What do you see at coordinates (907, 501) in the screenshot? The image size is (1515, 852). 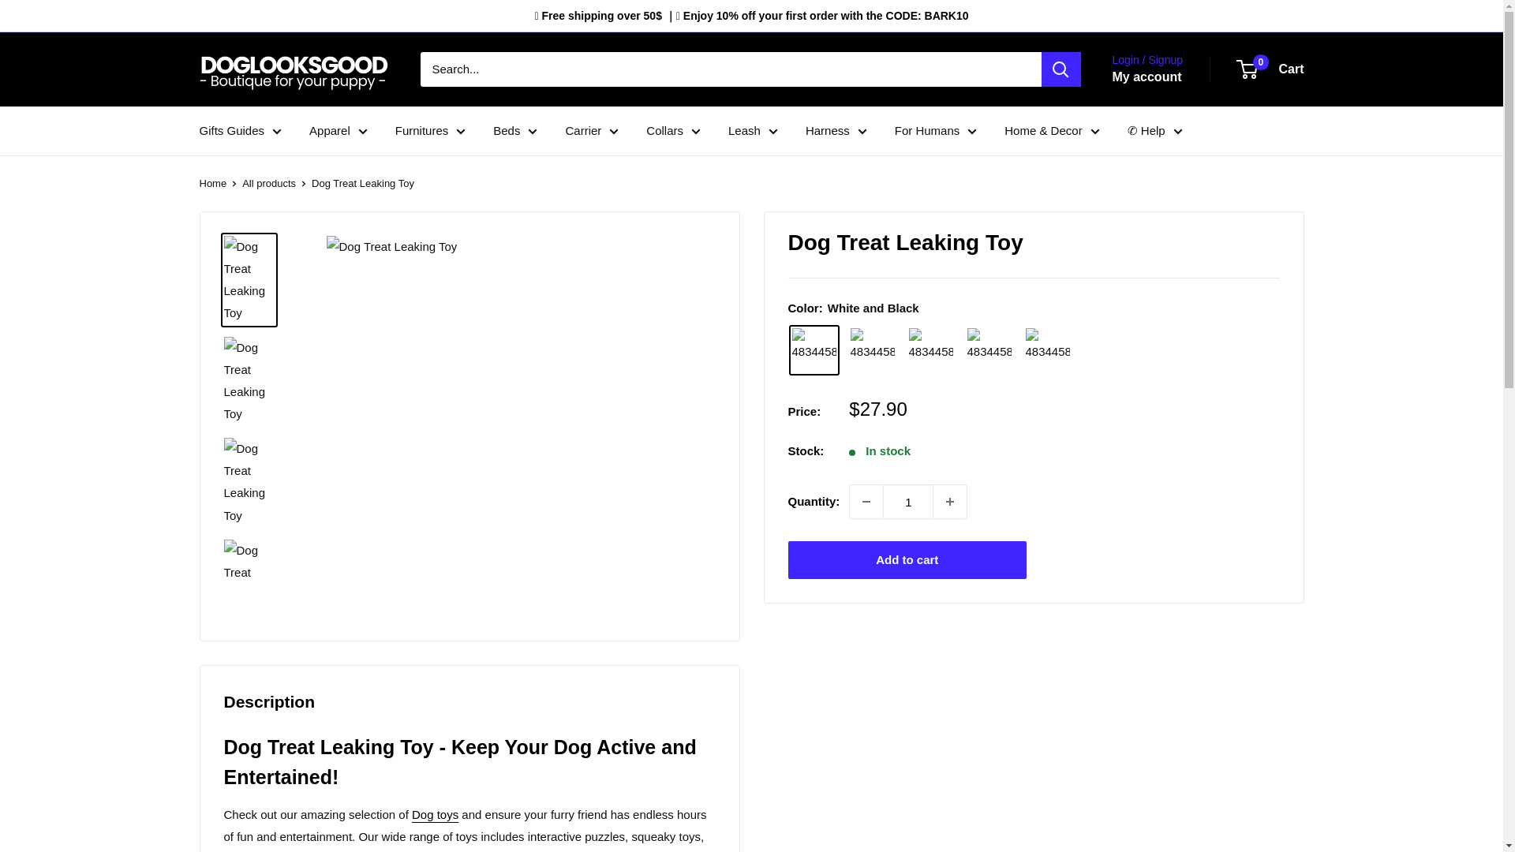 I see `1` at bounding box center [907, 501].